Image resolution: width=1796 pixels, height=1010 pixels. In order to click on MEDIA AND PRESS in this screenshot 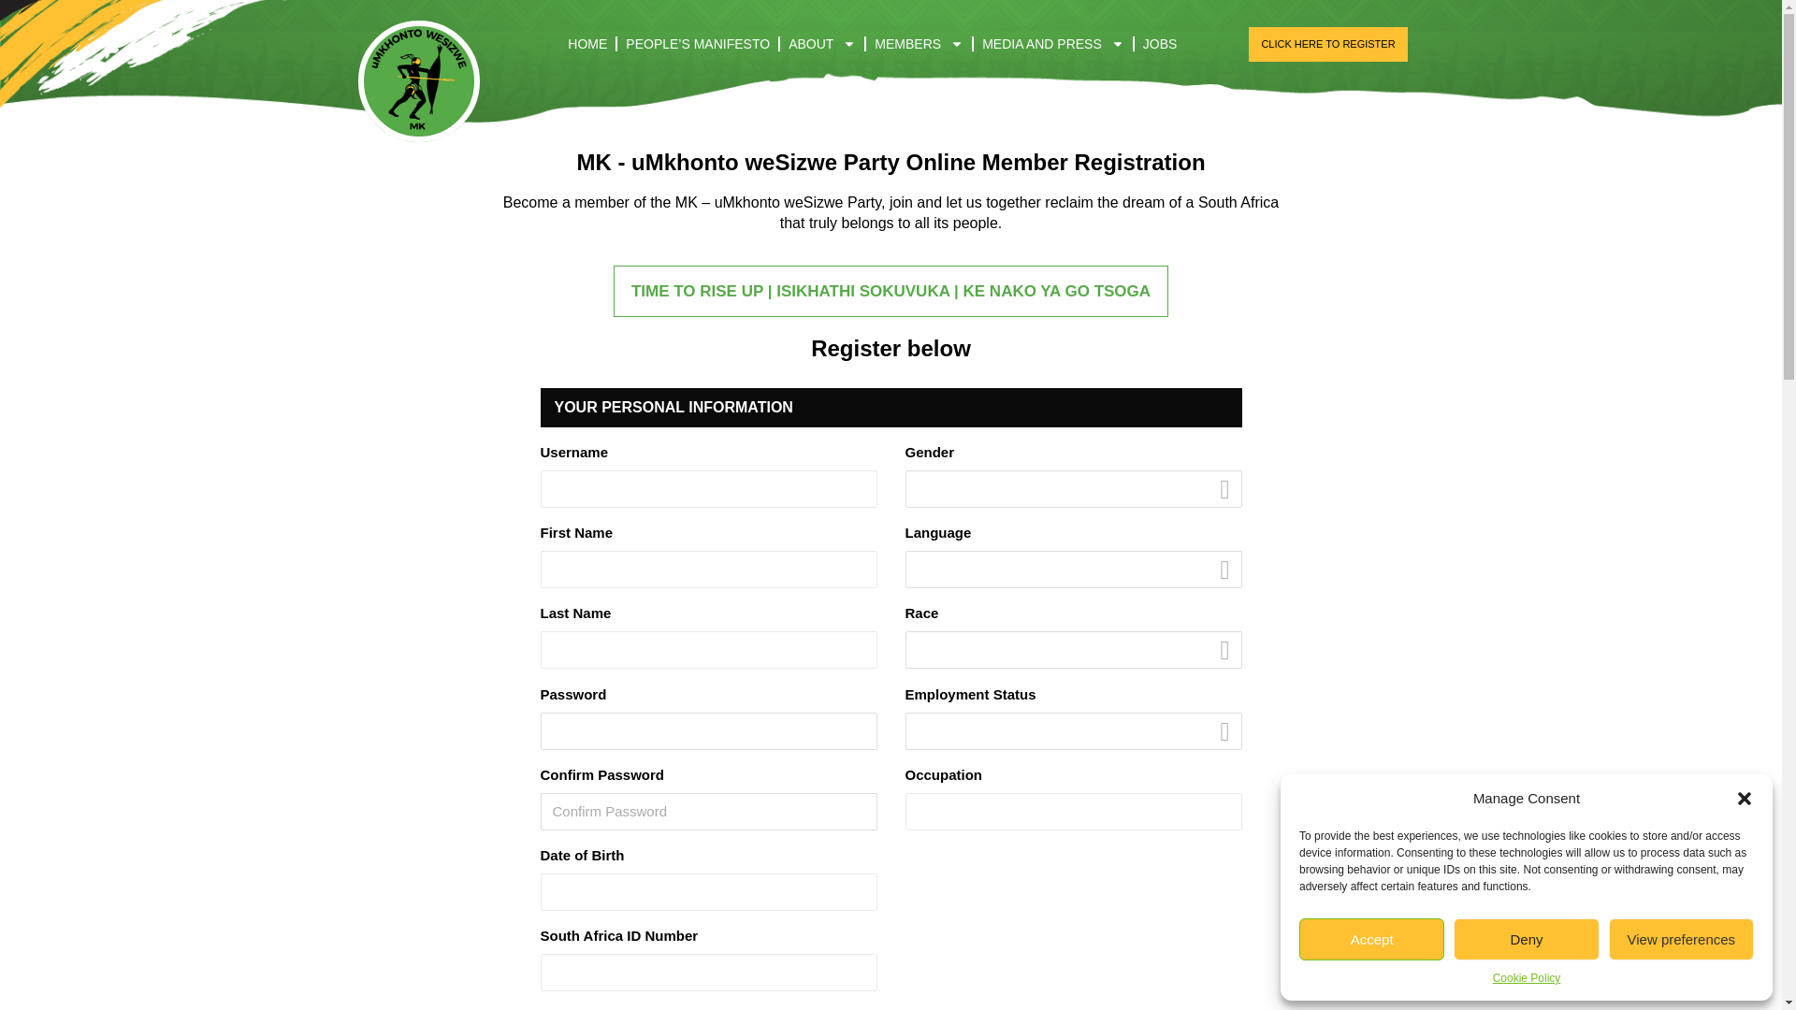, I will do `click(1053, 43)`.